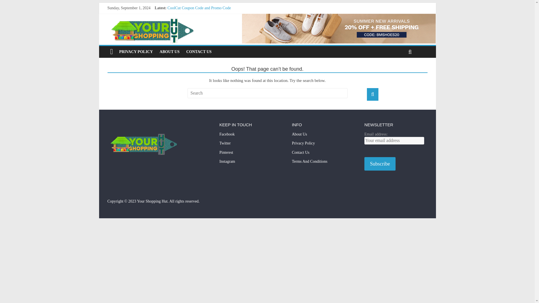 The height and width of the screenshot is (303, 539). What do you see at coordinates (170, 52) in the screenshot?
I see `ABOUT US` at bounding box center [170, 52].